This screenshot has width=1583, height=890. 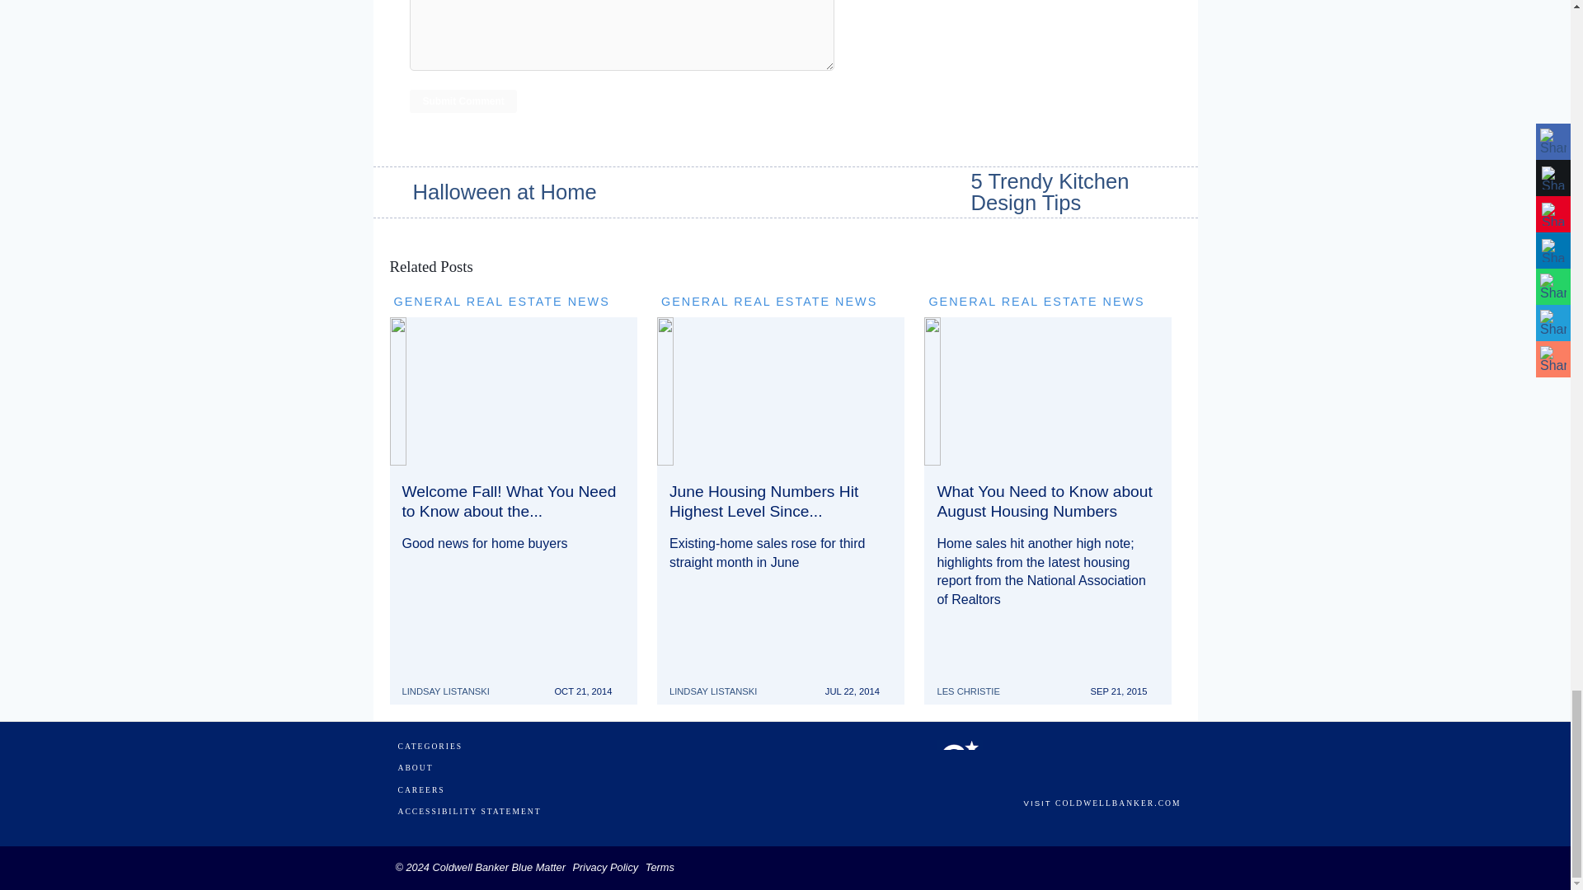 What do you see at coordinates (719, 682) in the screenshot?
I see `Posts by Lindsay Listanski` at bounding box center [719, 682].